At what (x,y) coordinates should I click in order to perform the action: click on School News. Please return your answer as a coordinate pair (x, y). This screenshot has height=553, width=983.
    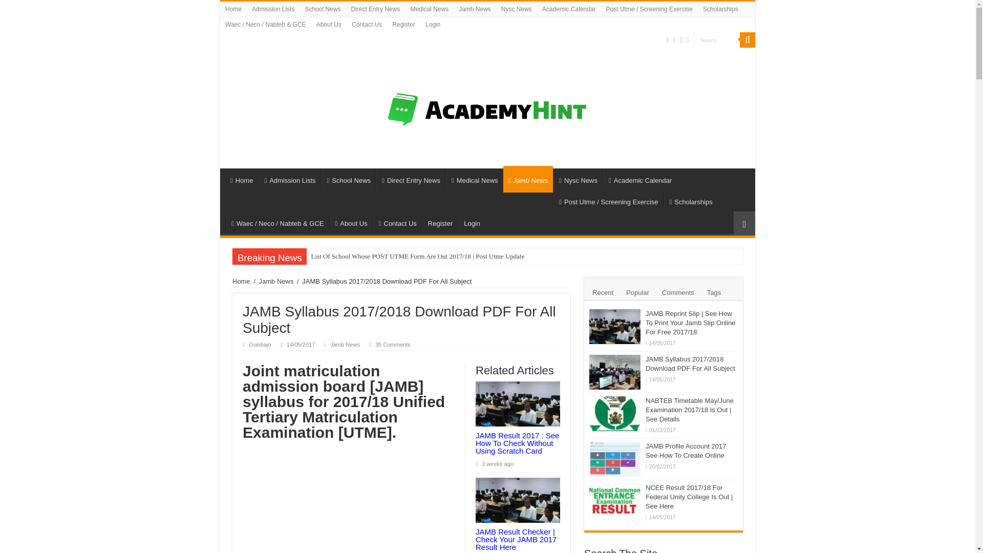
    Looking at the image, I should click on (349, 179).